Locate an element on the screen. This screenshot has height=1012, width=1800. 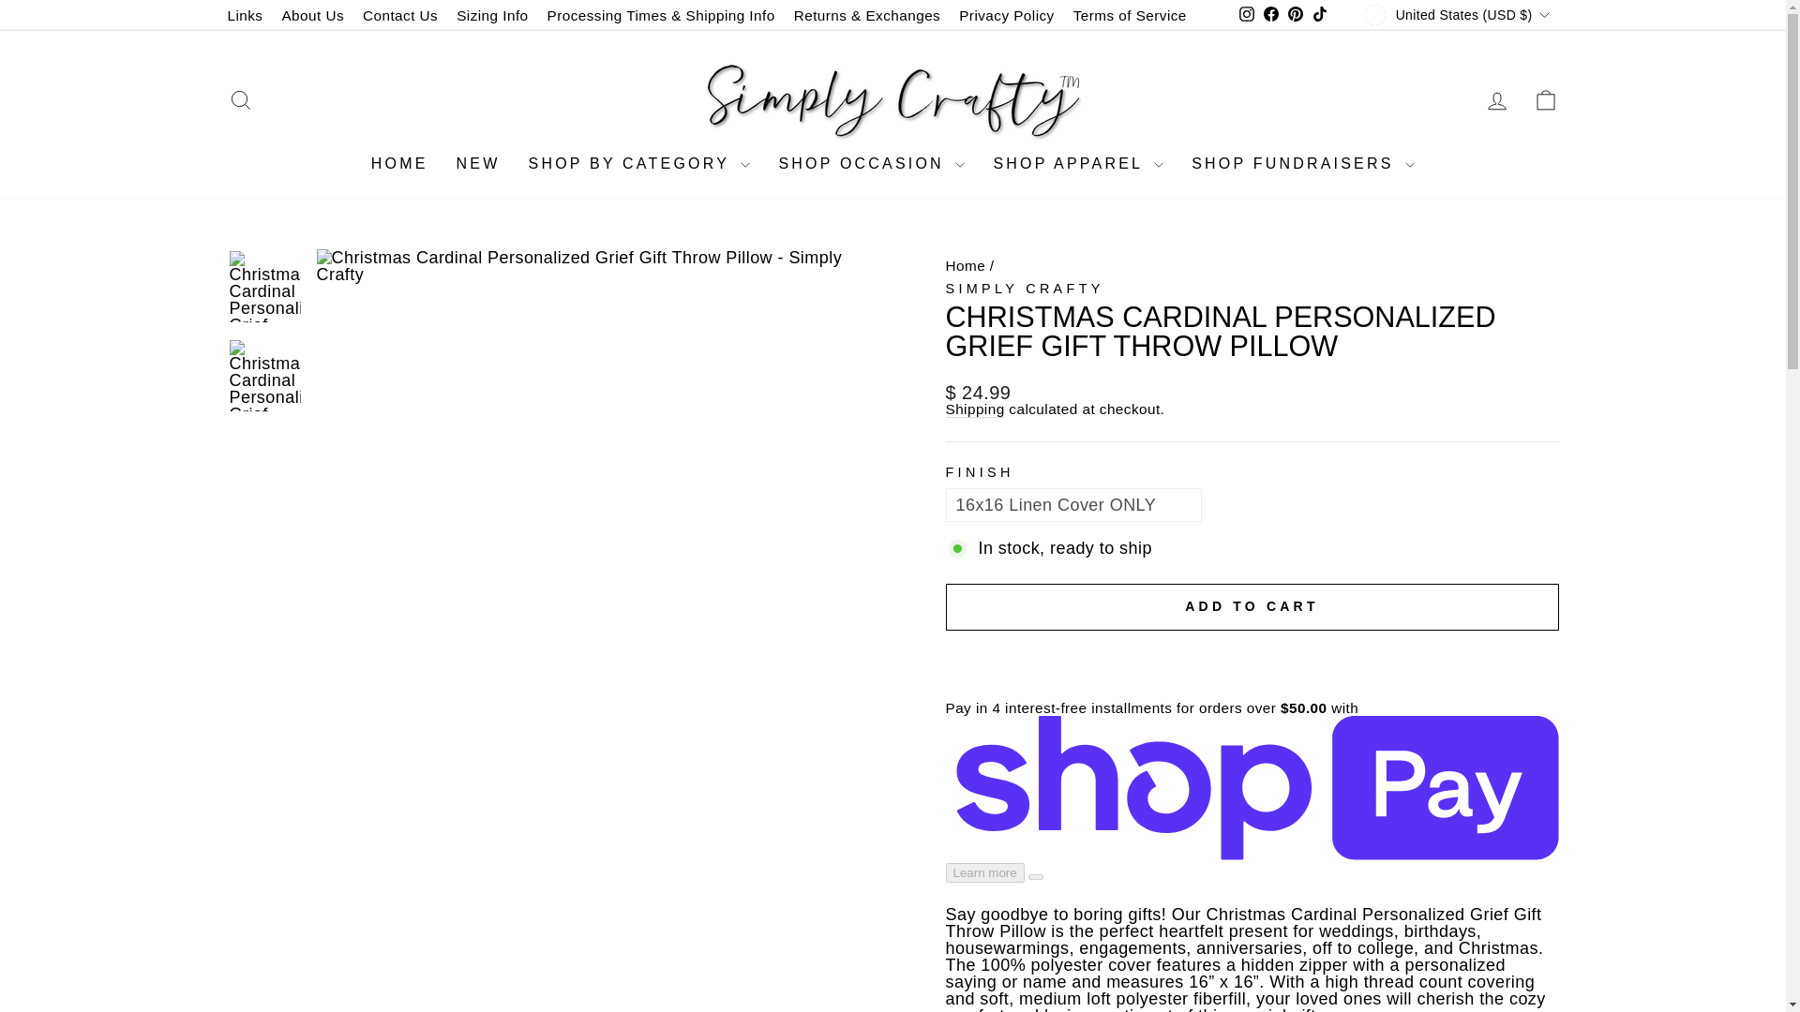
Simply Crafty on Instagram is located at coordinates (1247, 15).